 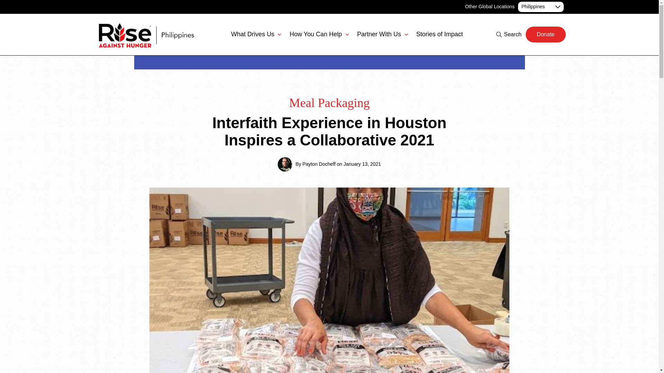 I want to click on What Drives Us, so click(x=256, y=34).